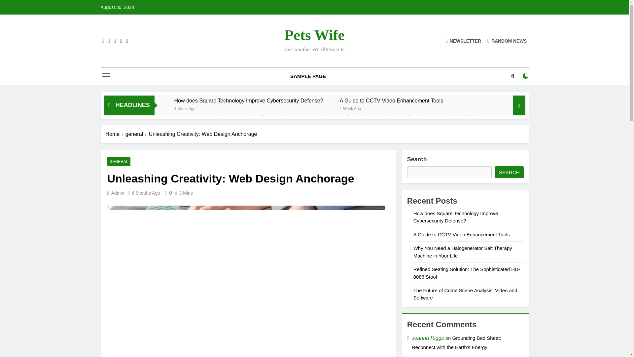  What do you see at coordinates (308, 76) in the screenshot?
I see `SAMPLE PAGE` at bounding box center [308, 76].